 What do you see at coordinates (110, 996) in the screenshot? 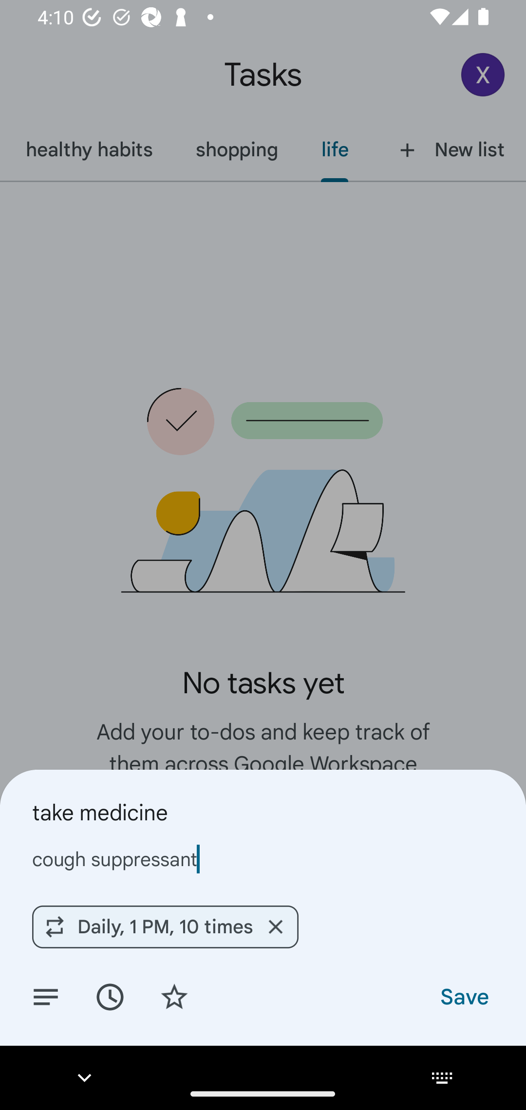
I see `Set date/time` at bounding box center [110, 996].